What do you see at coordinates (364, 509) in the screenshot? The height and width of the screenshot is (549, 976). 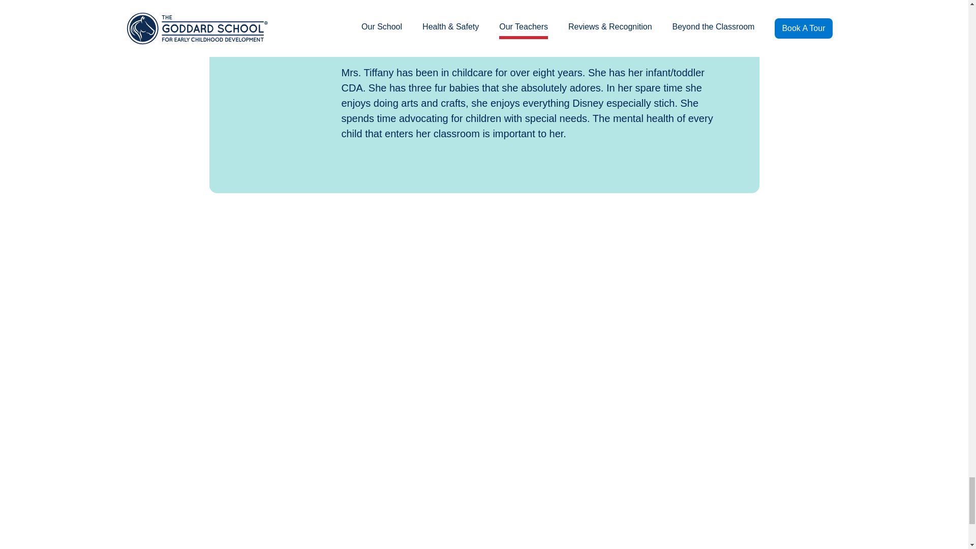 I see `About Us` at bounding box center [364, 509].